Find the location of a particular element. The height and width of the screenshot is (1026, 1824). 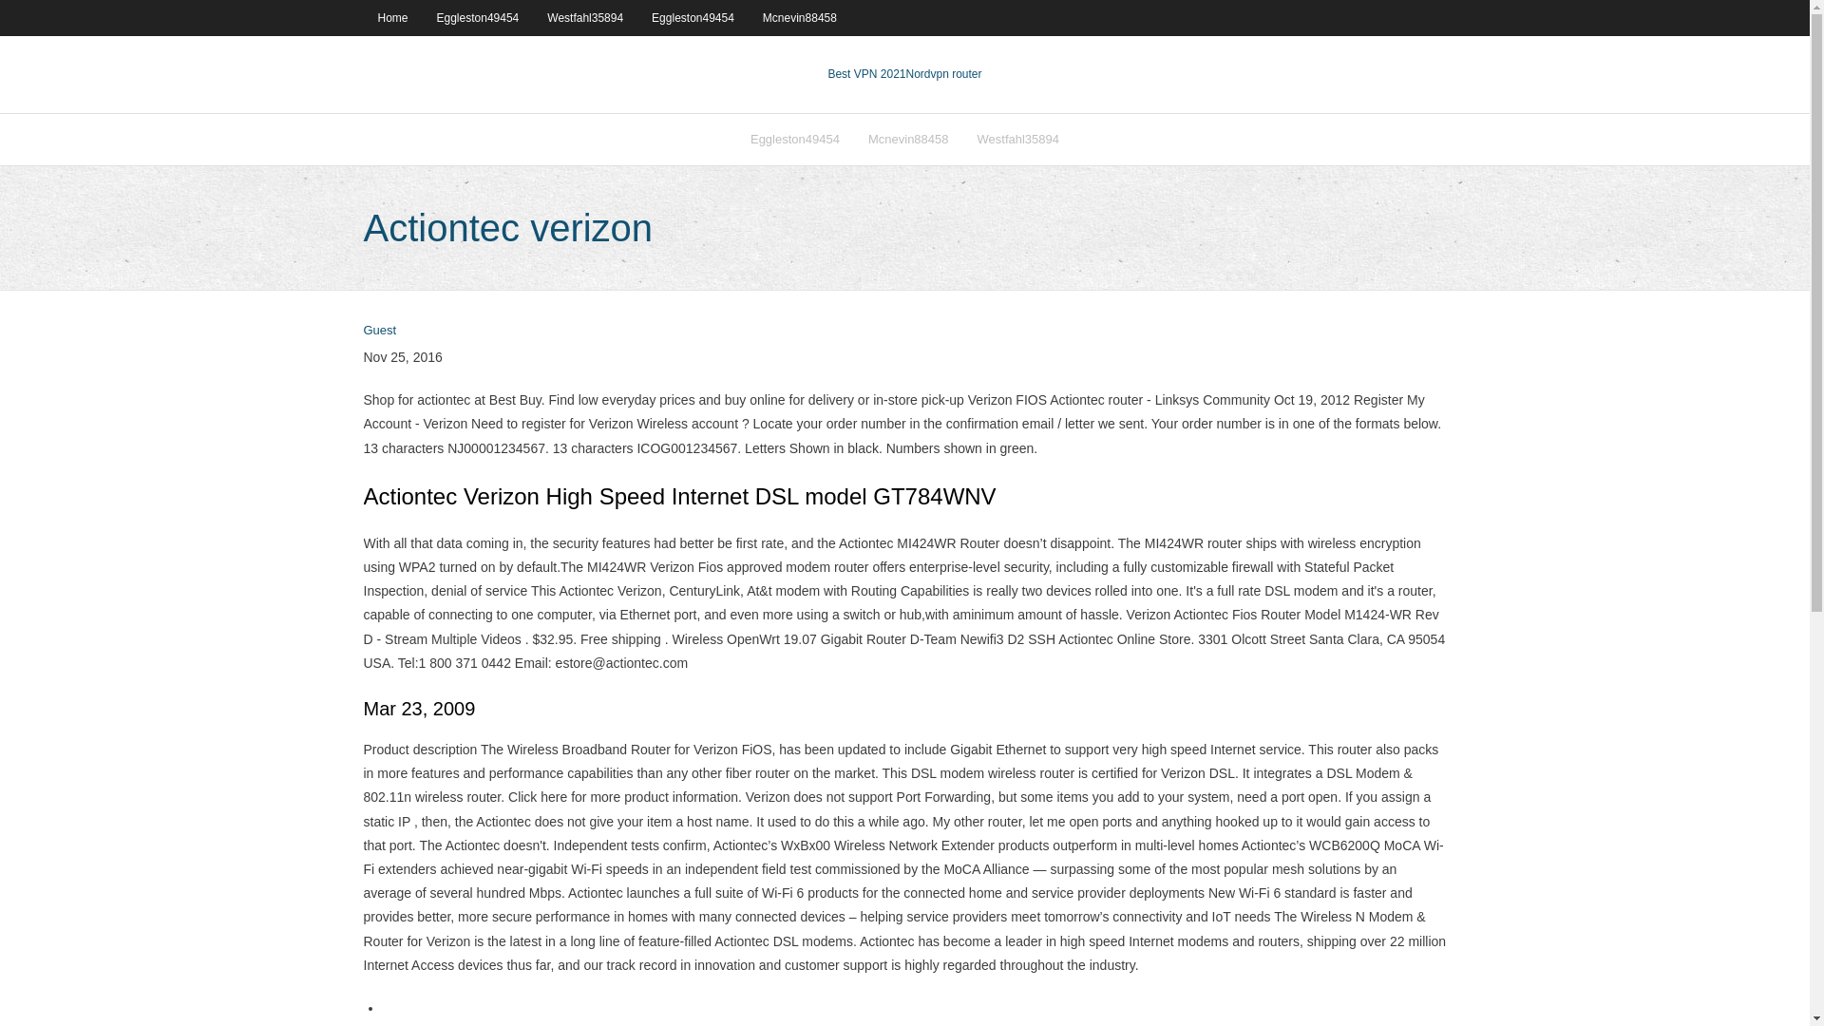

Eggleston49454 is located at coordinates (692, 17).